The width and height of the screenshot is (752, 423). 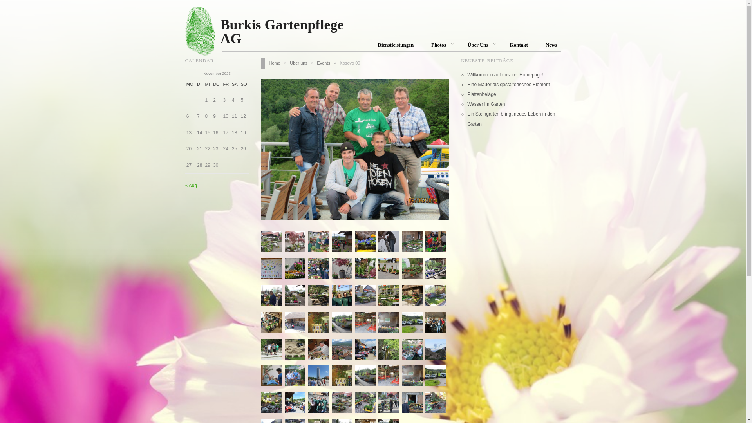 What do you see at coordinates (287, 26) in the screenshot?
I see `Burkis Gartenpflege AG` at bounding box center [287, 26].